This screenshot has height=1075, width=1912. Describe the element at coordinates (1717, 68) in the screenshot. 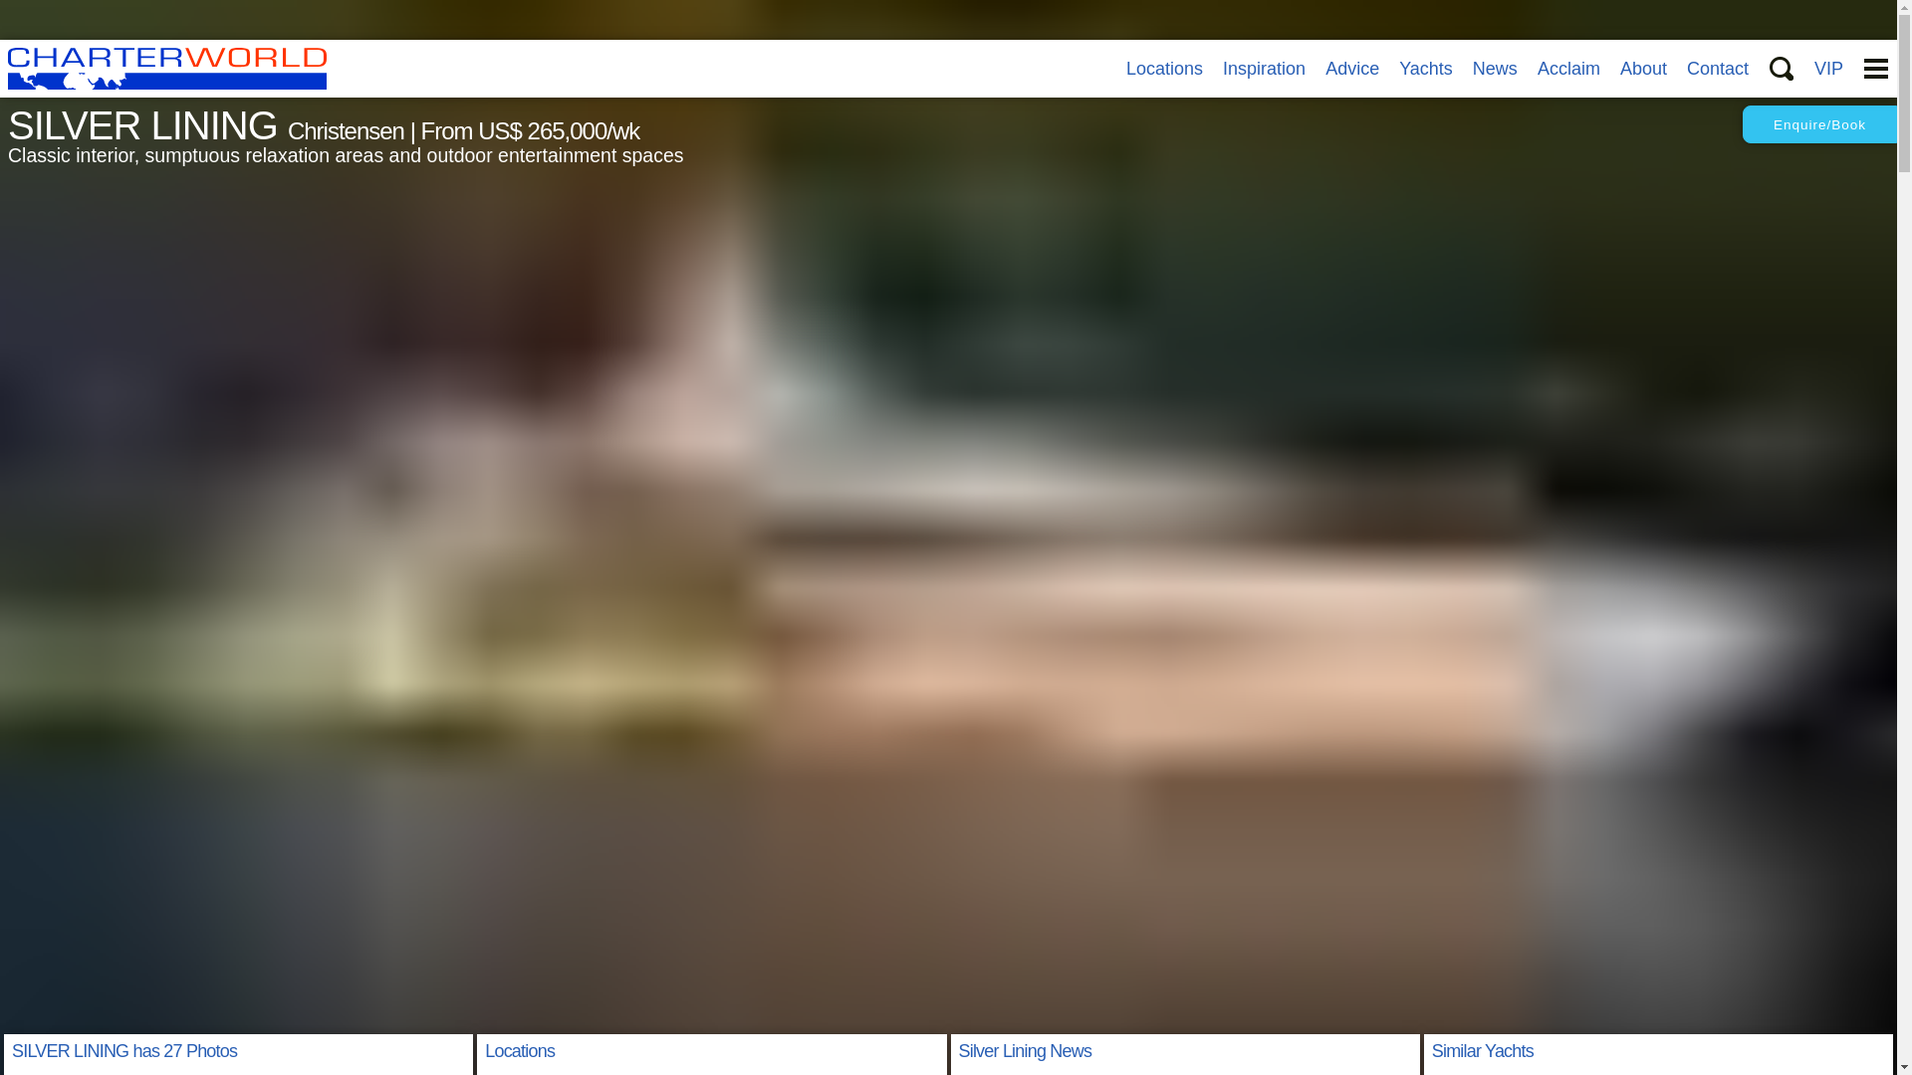

I see `Contact` at that location.